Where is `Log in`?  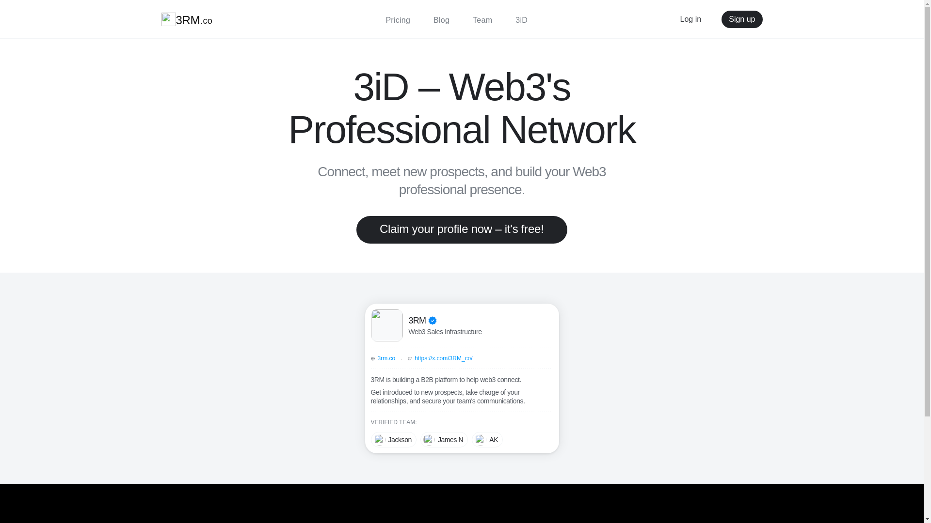 Log in is located at coordinates (690, 19).